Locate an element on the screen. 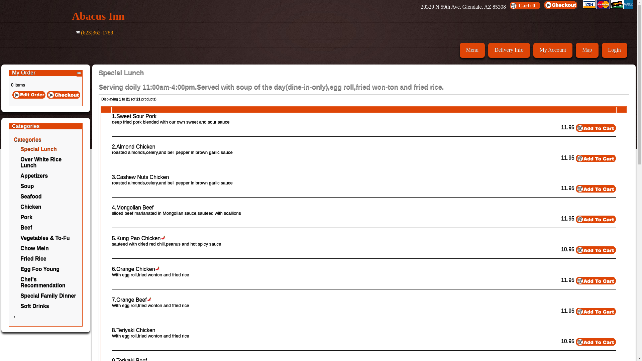 The width and height of the screenshot is (642, 361). Beef is located at coordinates (26, 227).